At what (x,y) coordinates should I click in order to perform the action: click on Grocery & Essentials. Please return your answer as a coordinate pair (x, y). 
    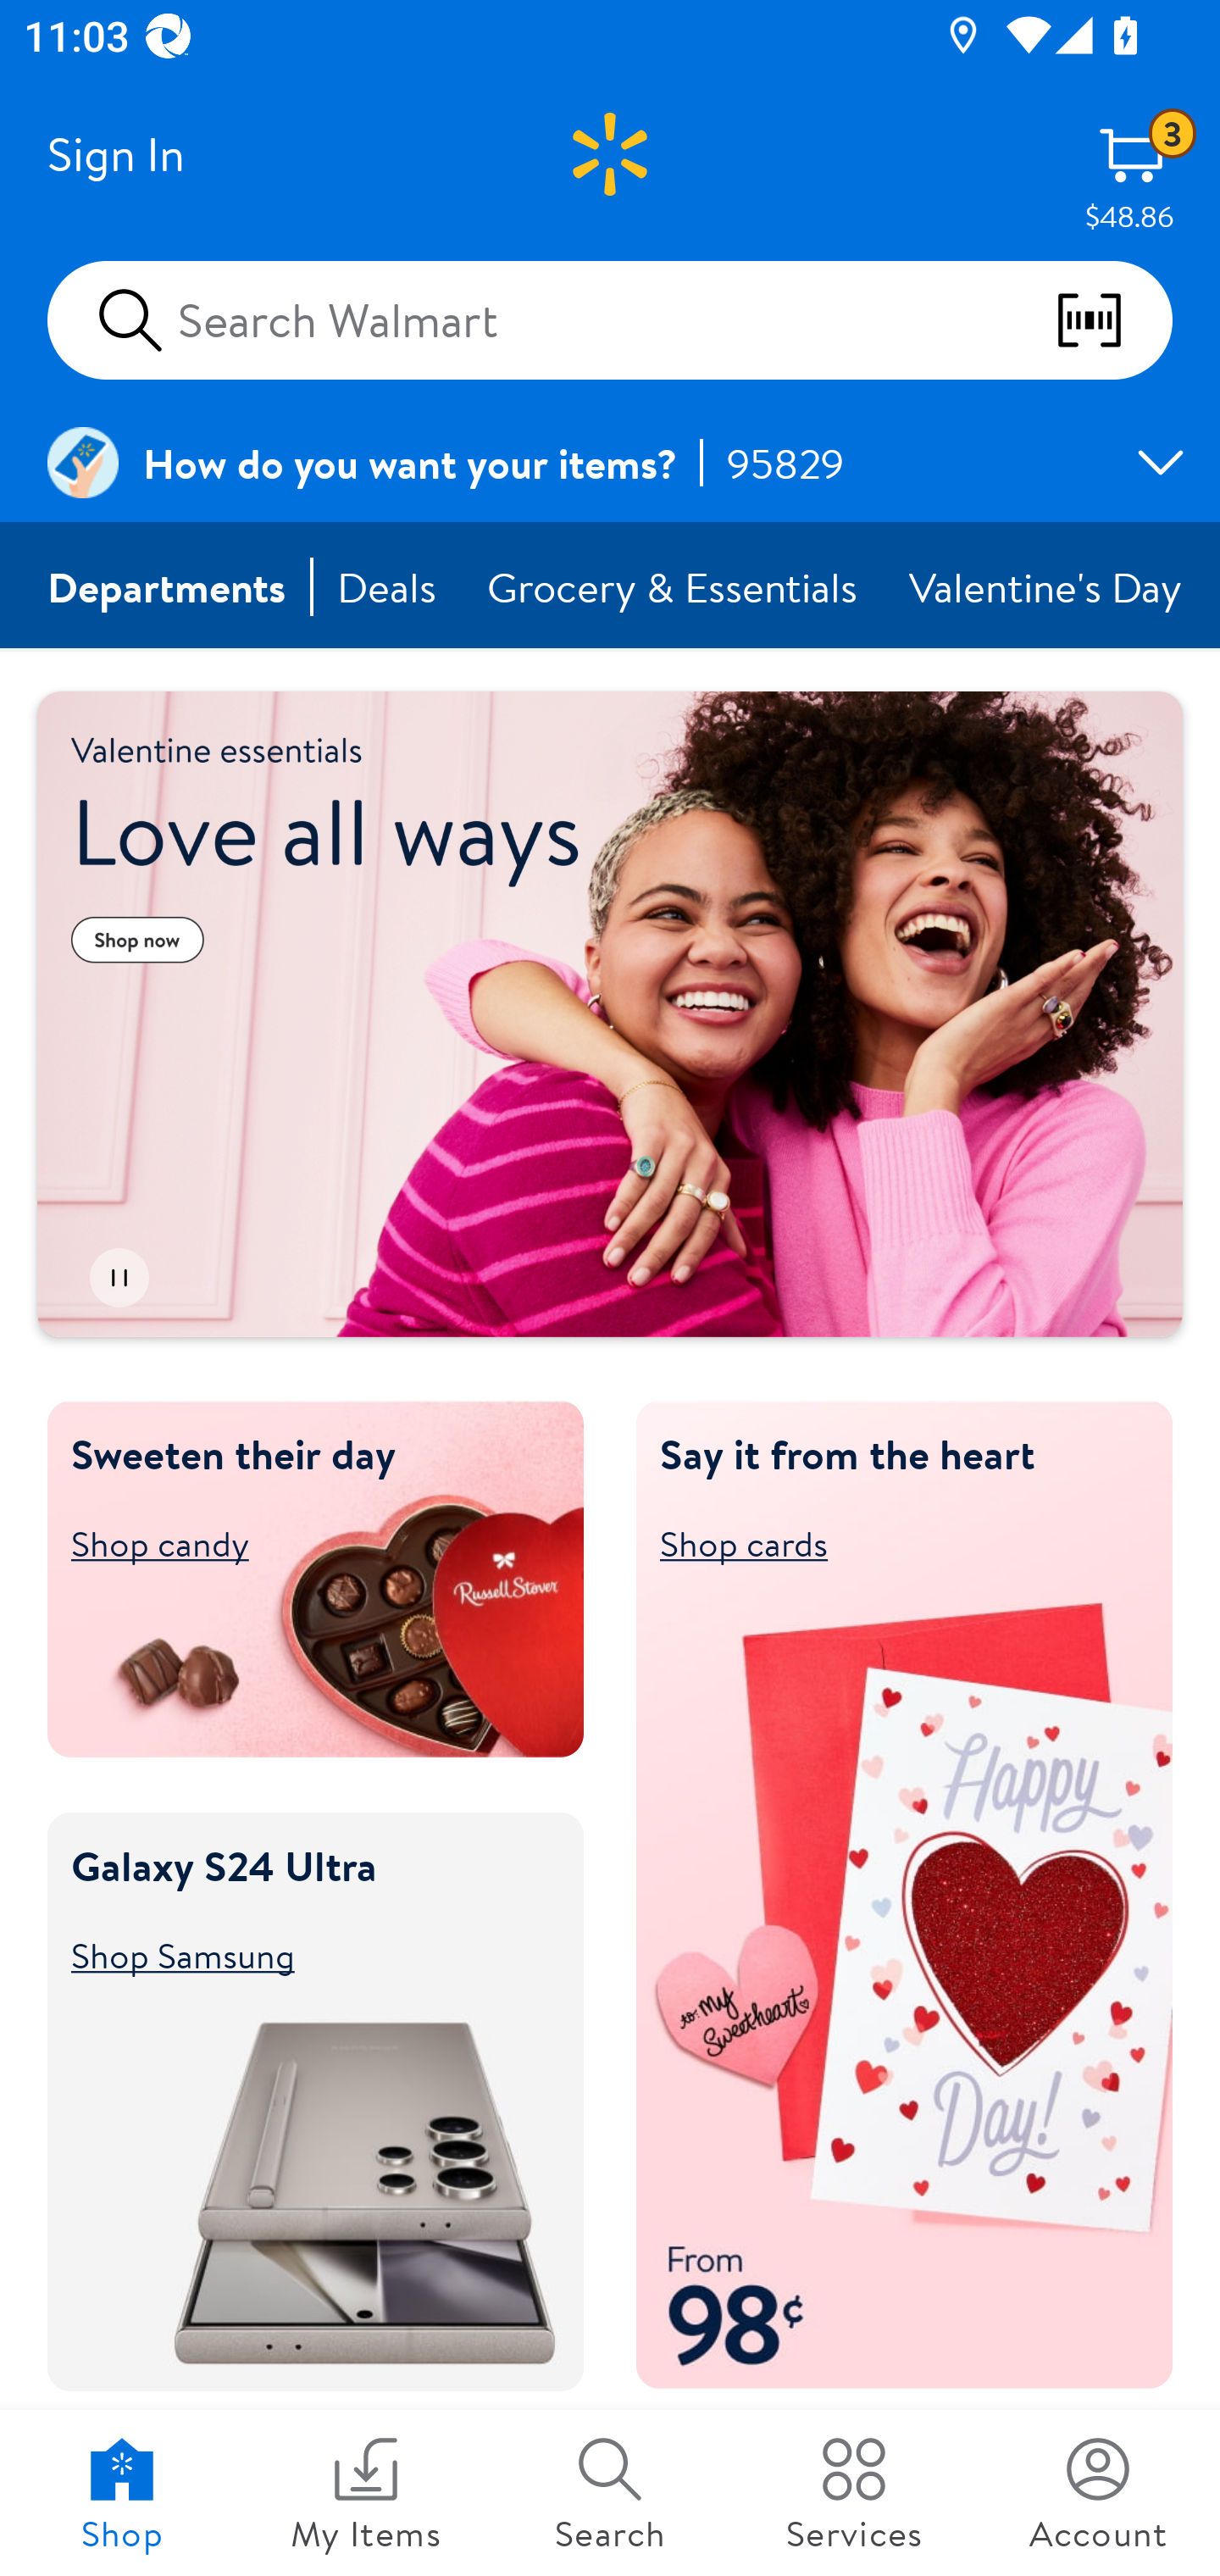
    Looking at the image, I should click on (674, 587).